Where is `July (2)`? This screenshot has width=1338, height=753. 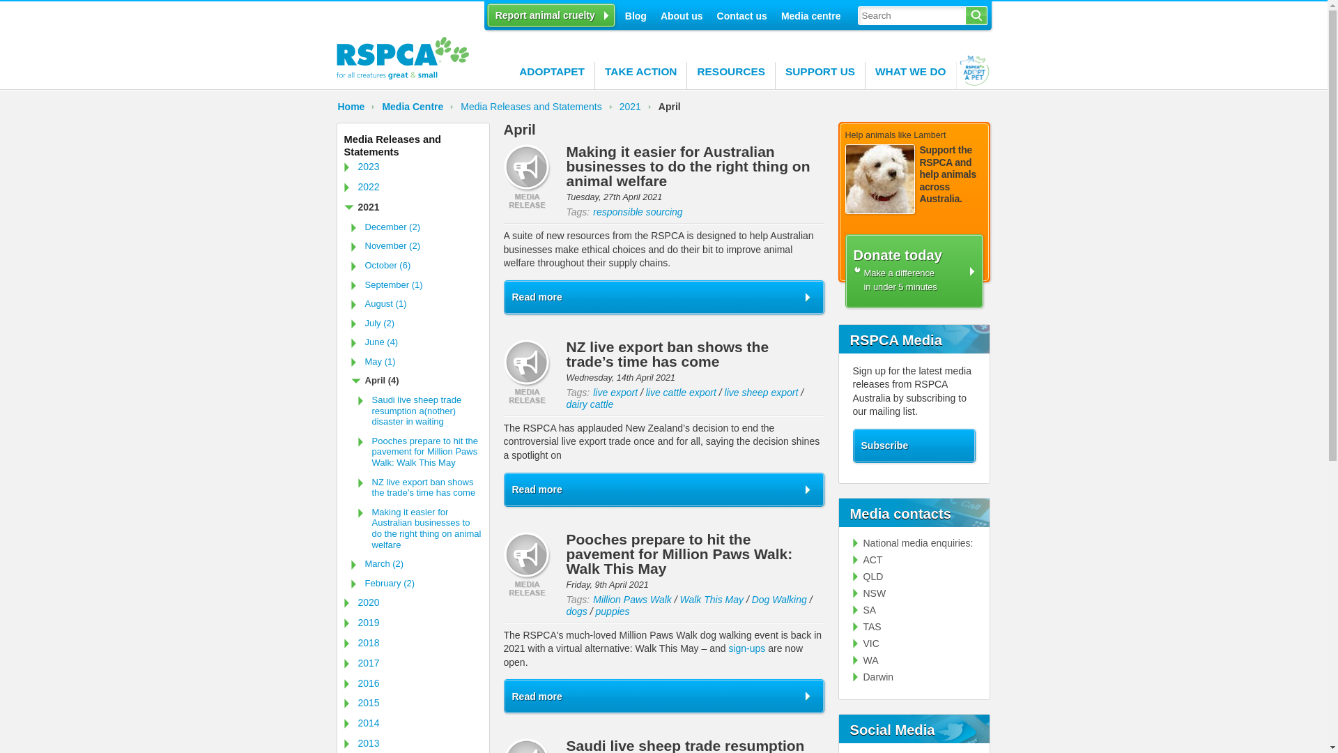
July (2) is located at coordinates (417, 324).